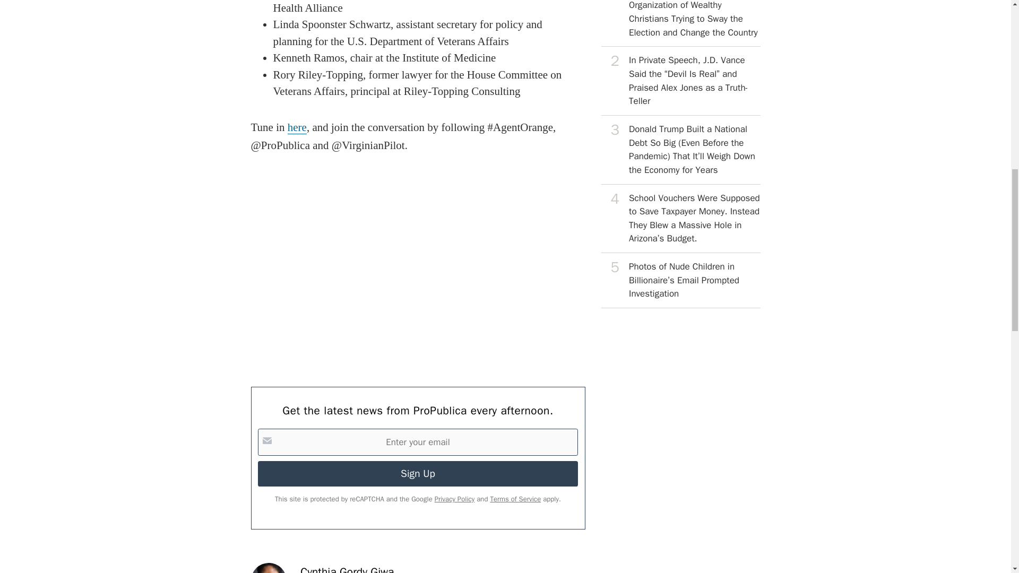  Describe the element at coordinates (417, 473) in the screenshot. I see `Sign Up` at that location.